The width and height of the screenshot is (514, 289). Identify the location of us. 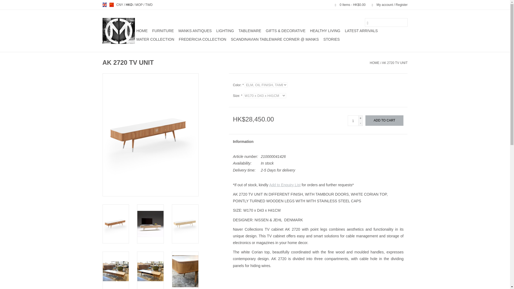
(111, 5).